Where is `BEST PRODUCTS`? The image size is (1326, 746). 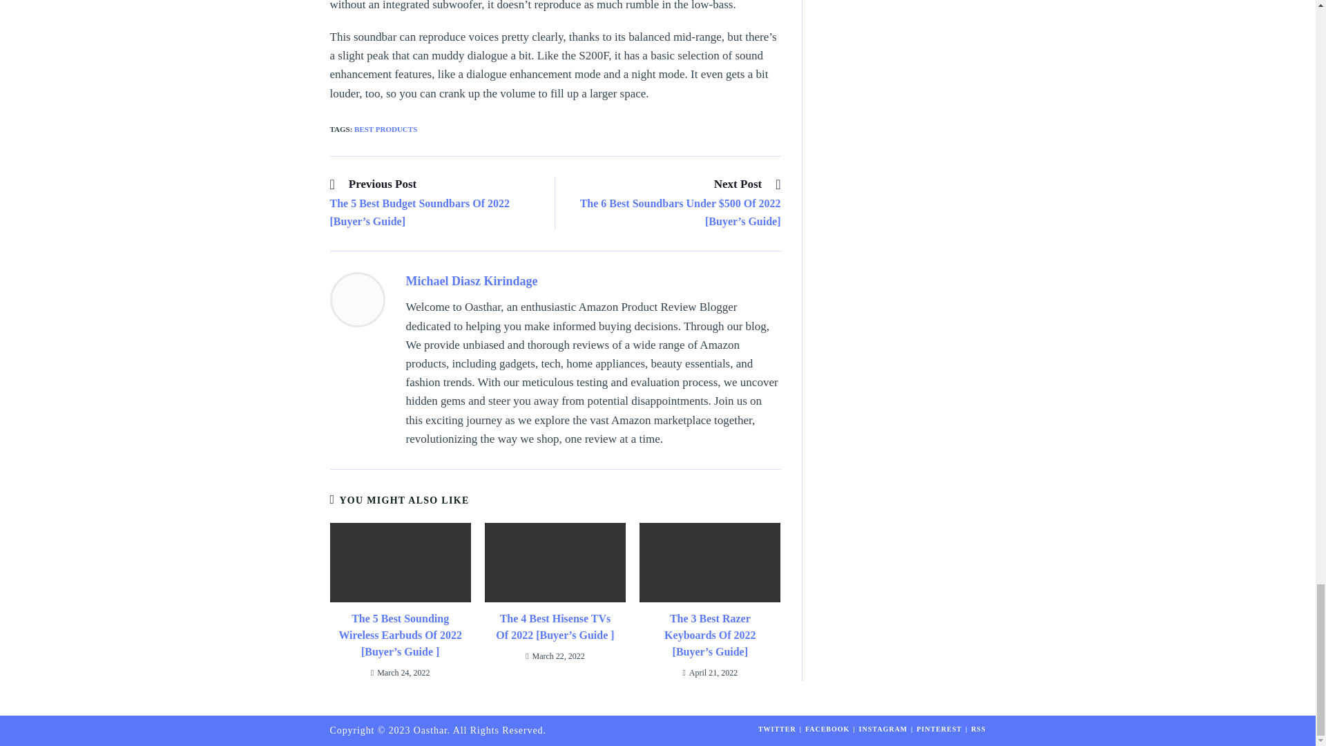
BEST PRODUCTS is located at coordinates (385, 129).